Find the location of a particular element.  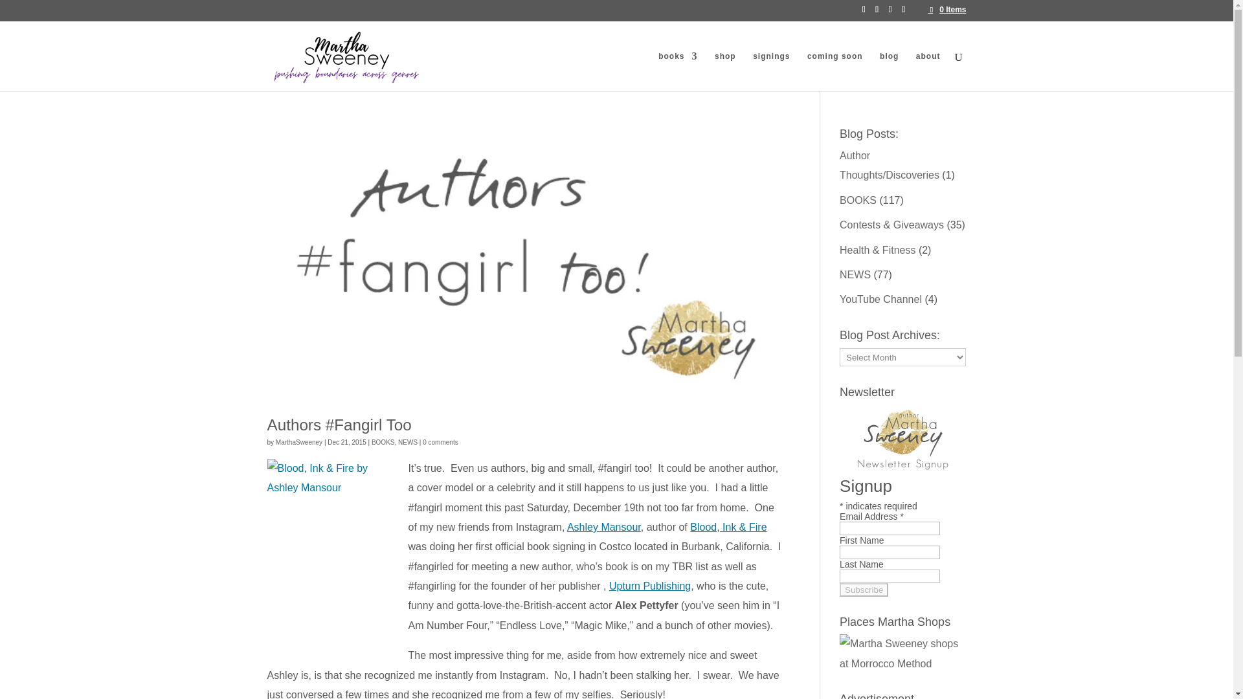

Subscribe is located at coordinates (864, 590).